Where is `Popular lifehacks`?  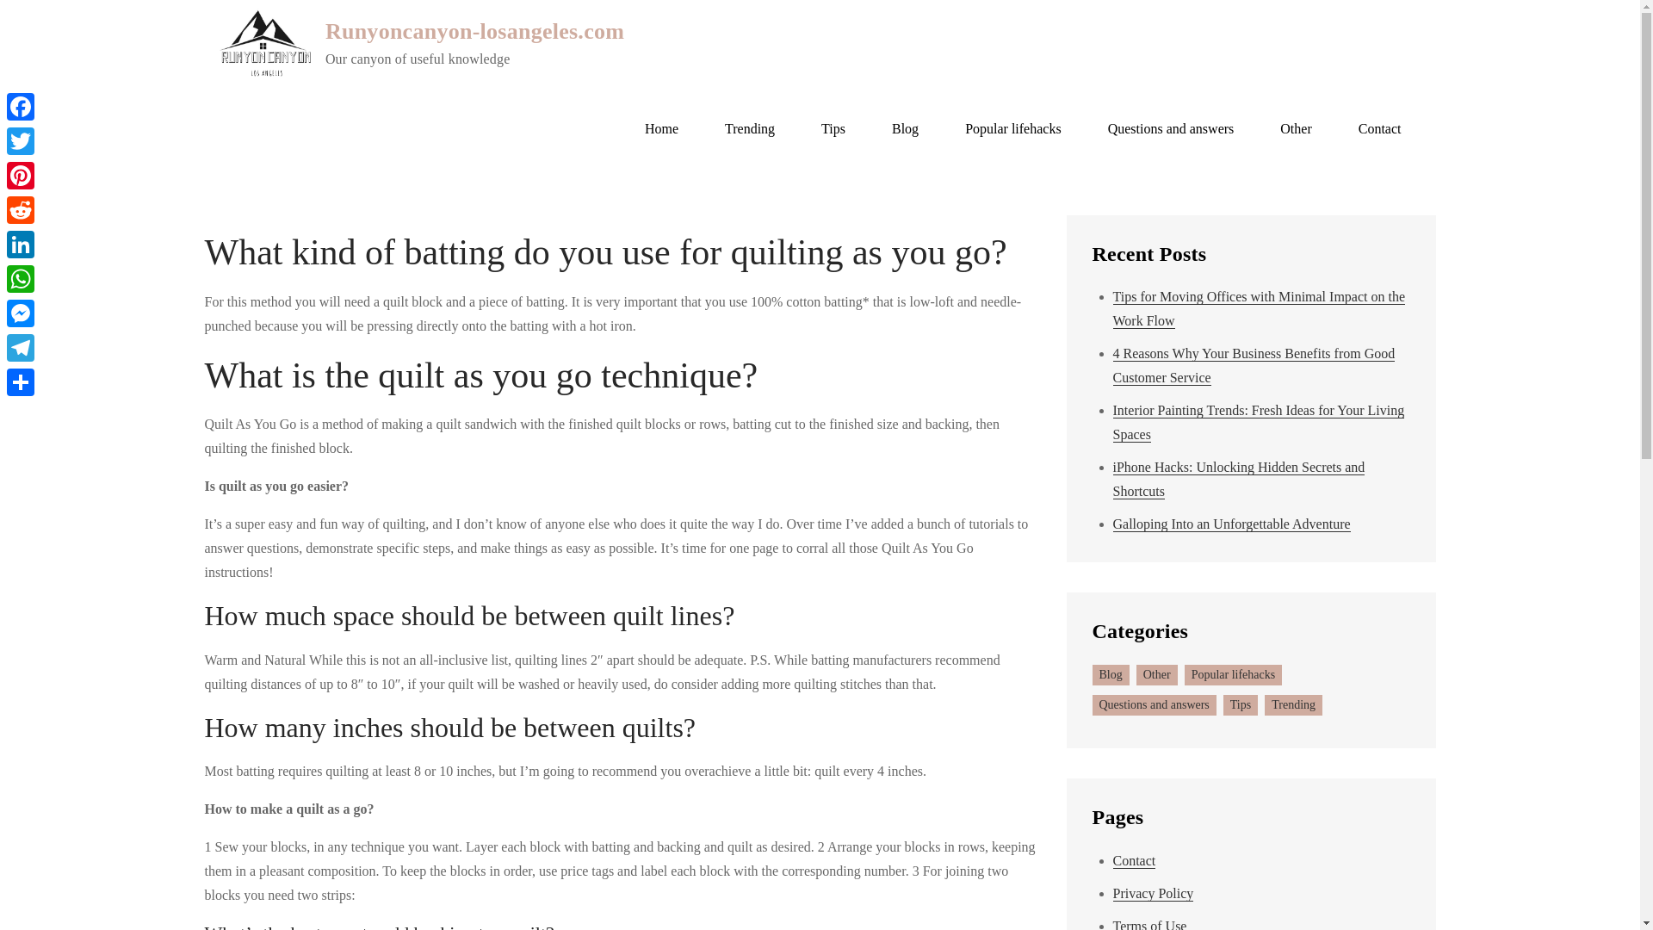 Popular lifehacks is located at coordinates (1012, 129).